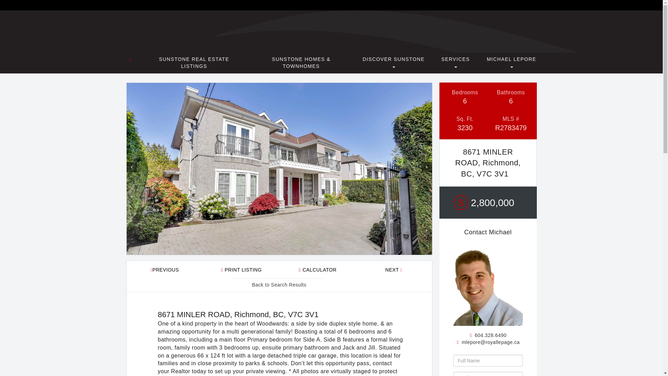 Image resolution: width=668 pixels, height=376 pixels. What do you see at coordinates (393, 63) in the screenshot?
I see `DISCOVER SUNSTONE` at bounding box center [393, 63].